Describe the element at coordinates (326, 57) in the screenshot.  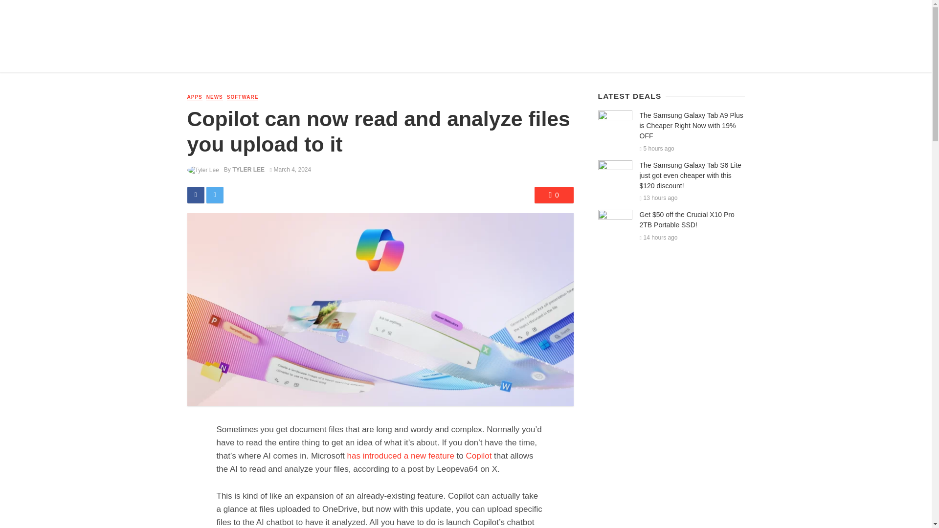
I see `HOW TO` at that location.